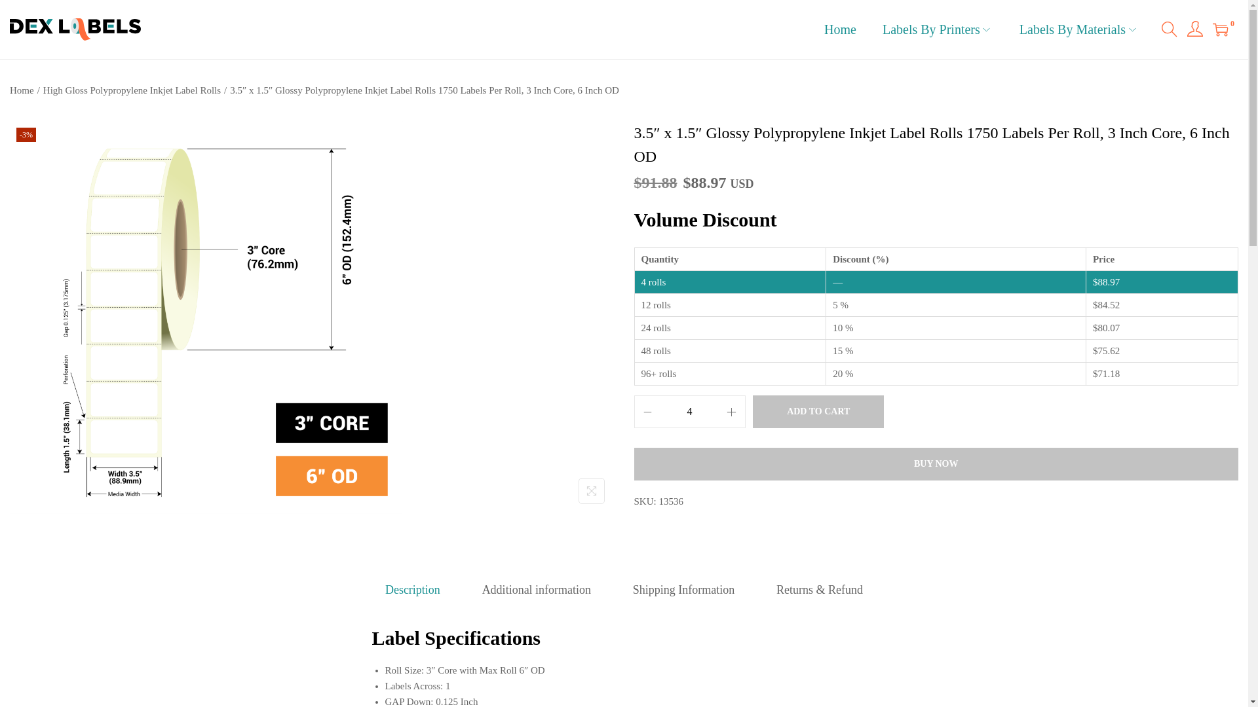  Describe the element at coordinates (938, 29) in the screenshot. I see `Labels By Printers` at that location.